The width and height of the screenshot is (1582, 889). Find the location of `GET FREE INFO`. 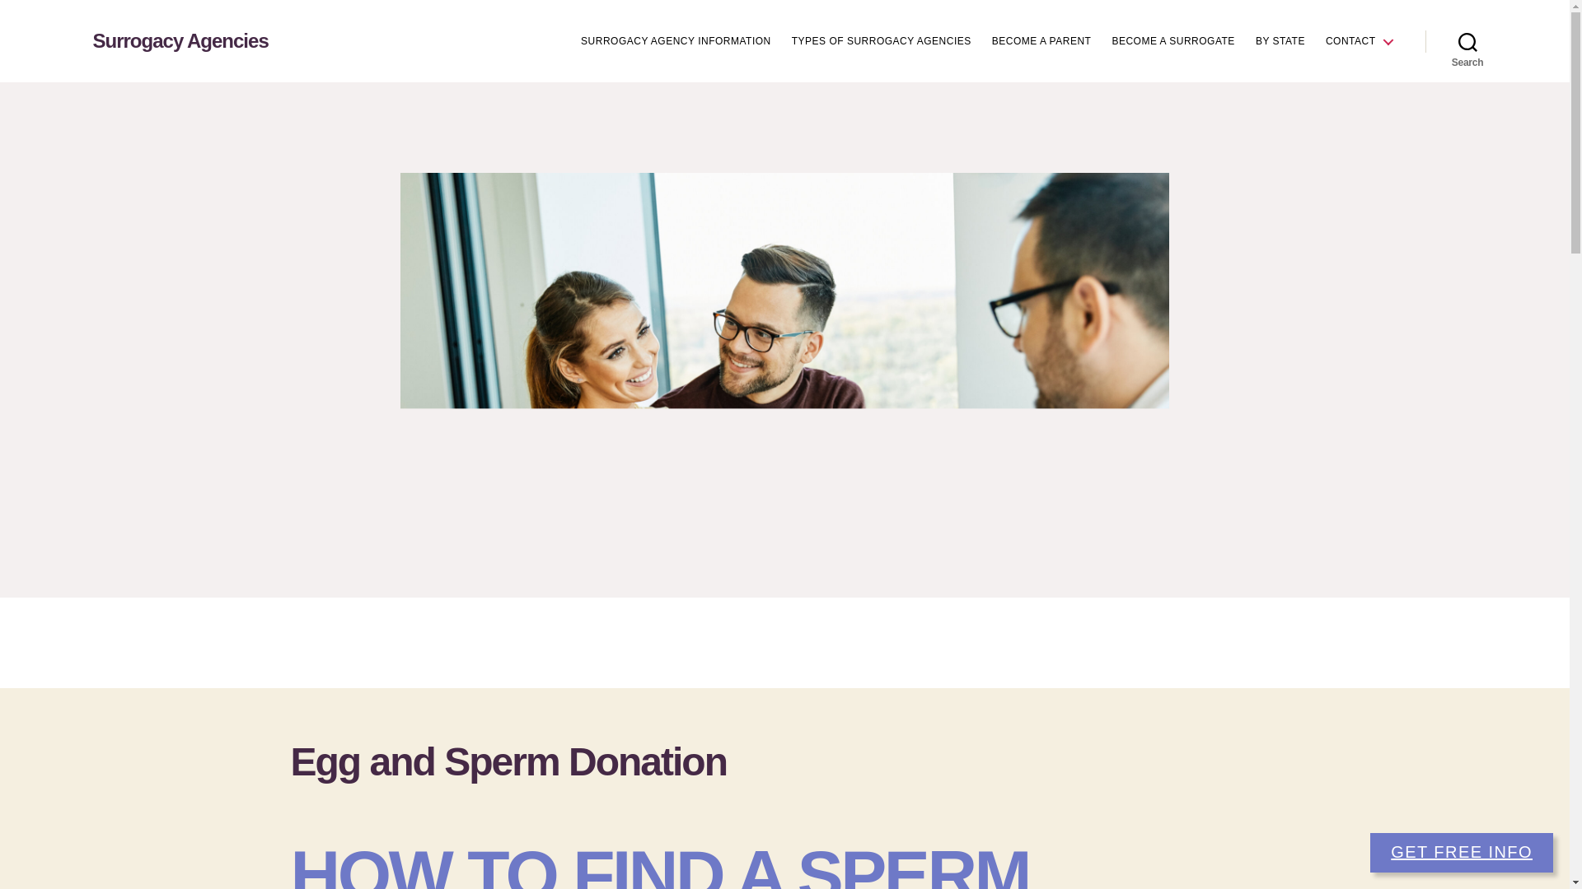

GET FREE INFO is located at coordinates (1462, 852).